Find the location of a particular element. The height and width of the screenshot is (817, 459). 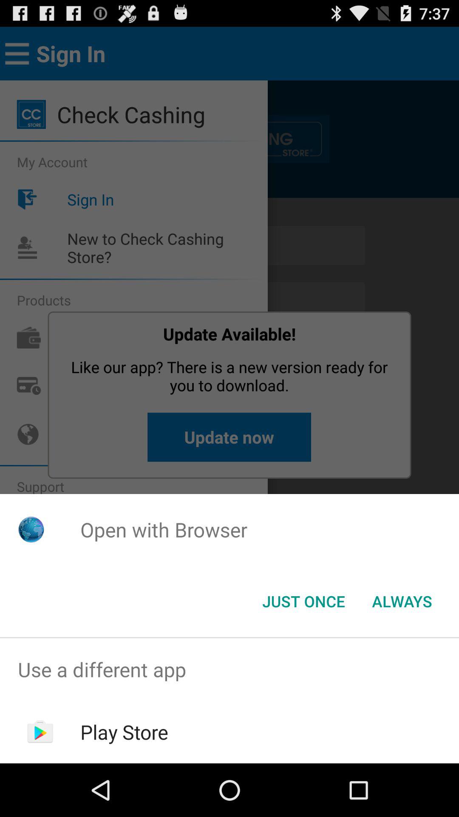

choose icon below the use a different item is located at coordinates (124, 732).